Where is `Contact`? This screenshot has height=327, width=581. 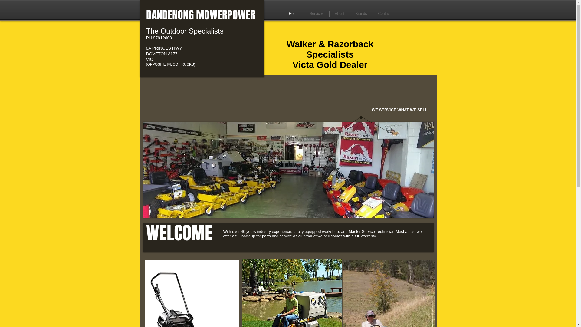 Contact is located at coordinates (384, 14).